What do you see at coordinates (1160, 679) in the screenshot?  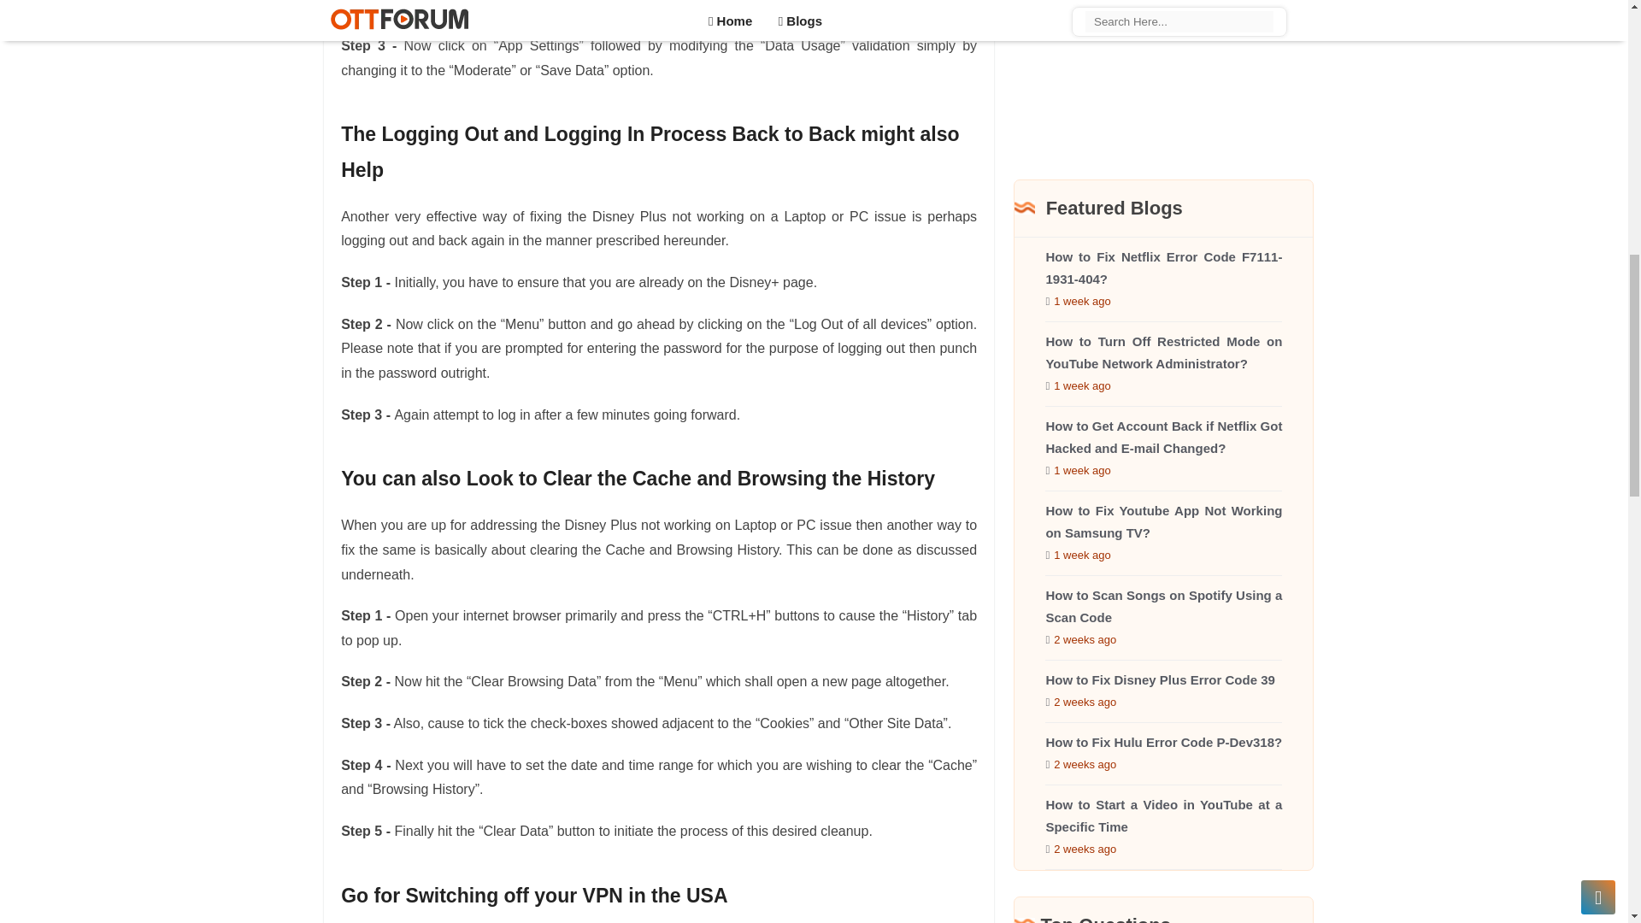 I see `How to Fix Disney Plus Error Code 39` at bounding box center [1160, 679].